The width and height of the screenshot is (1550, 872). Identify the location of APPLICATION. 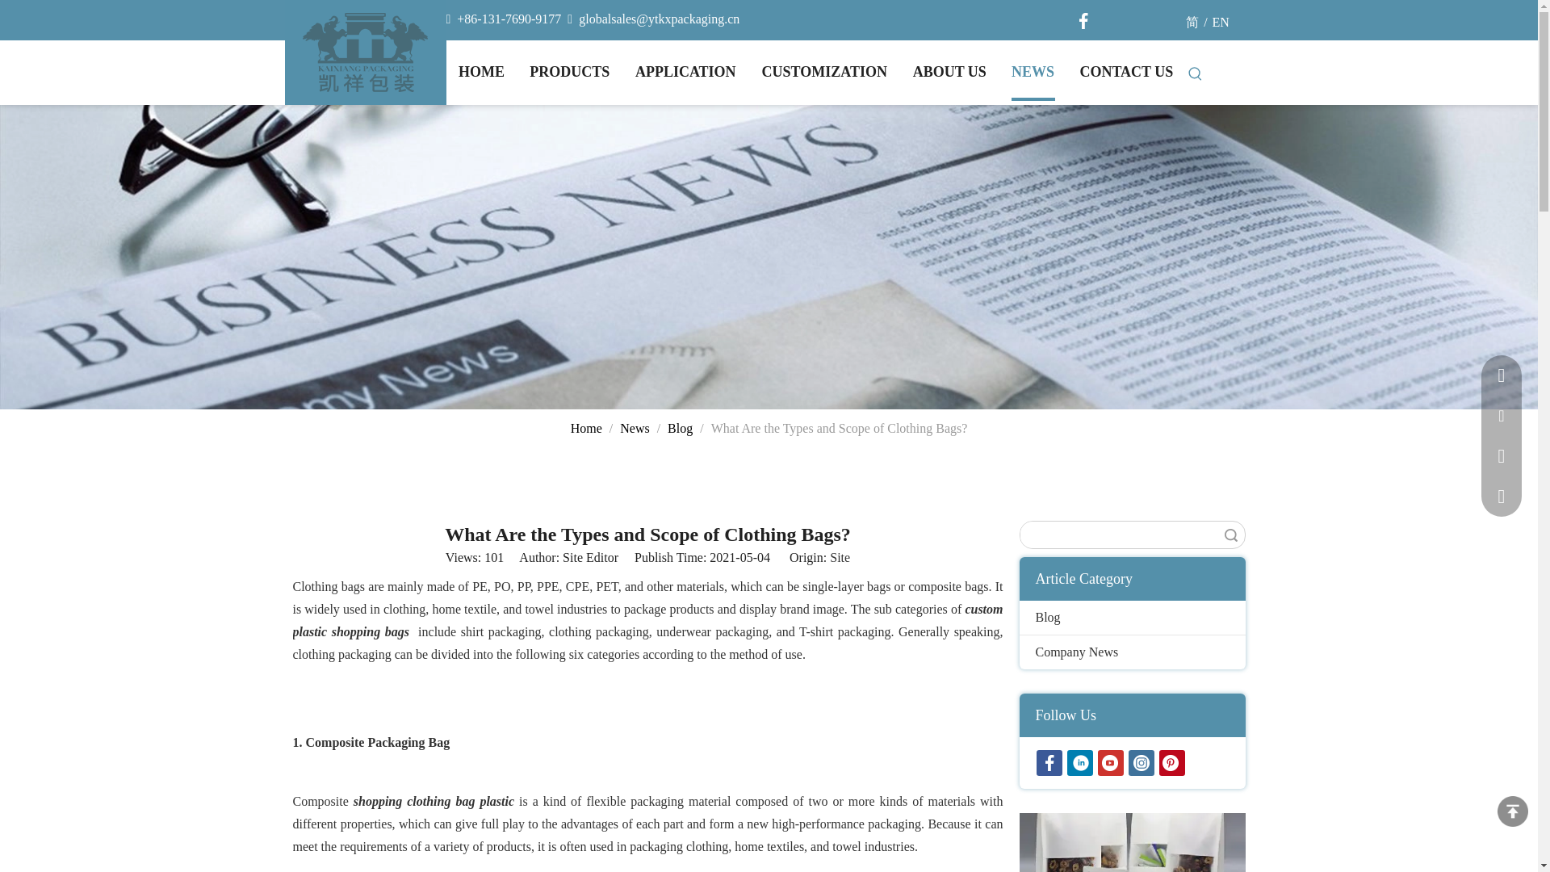
(685, 71).